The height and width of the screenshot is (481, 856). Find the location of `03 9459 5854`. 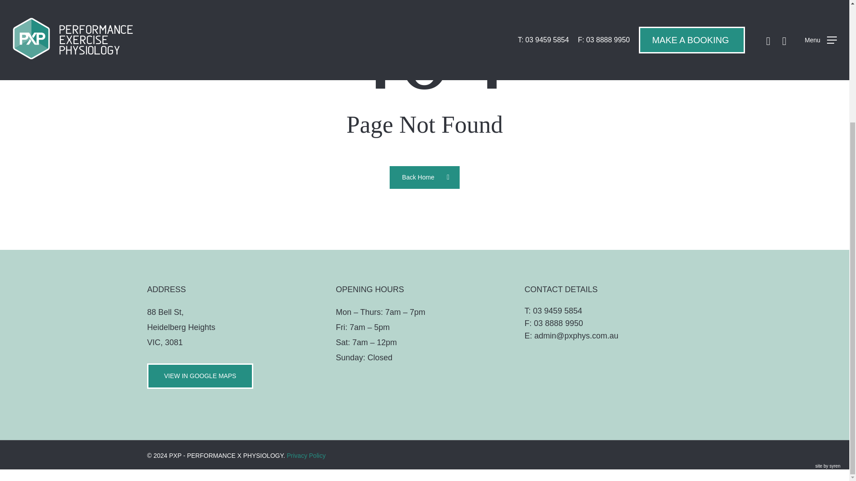

03 9459 5854 is located at coordinates (557, 311).